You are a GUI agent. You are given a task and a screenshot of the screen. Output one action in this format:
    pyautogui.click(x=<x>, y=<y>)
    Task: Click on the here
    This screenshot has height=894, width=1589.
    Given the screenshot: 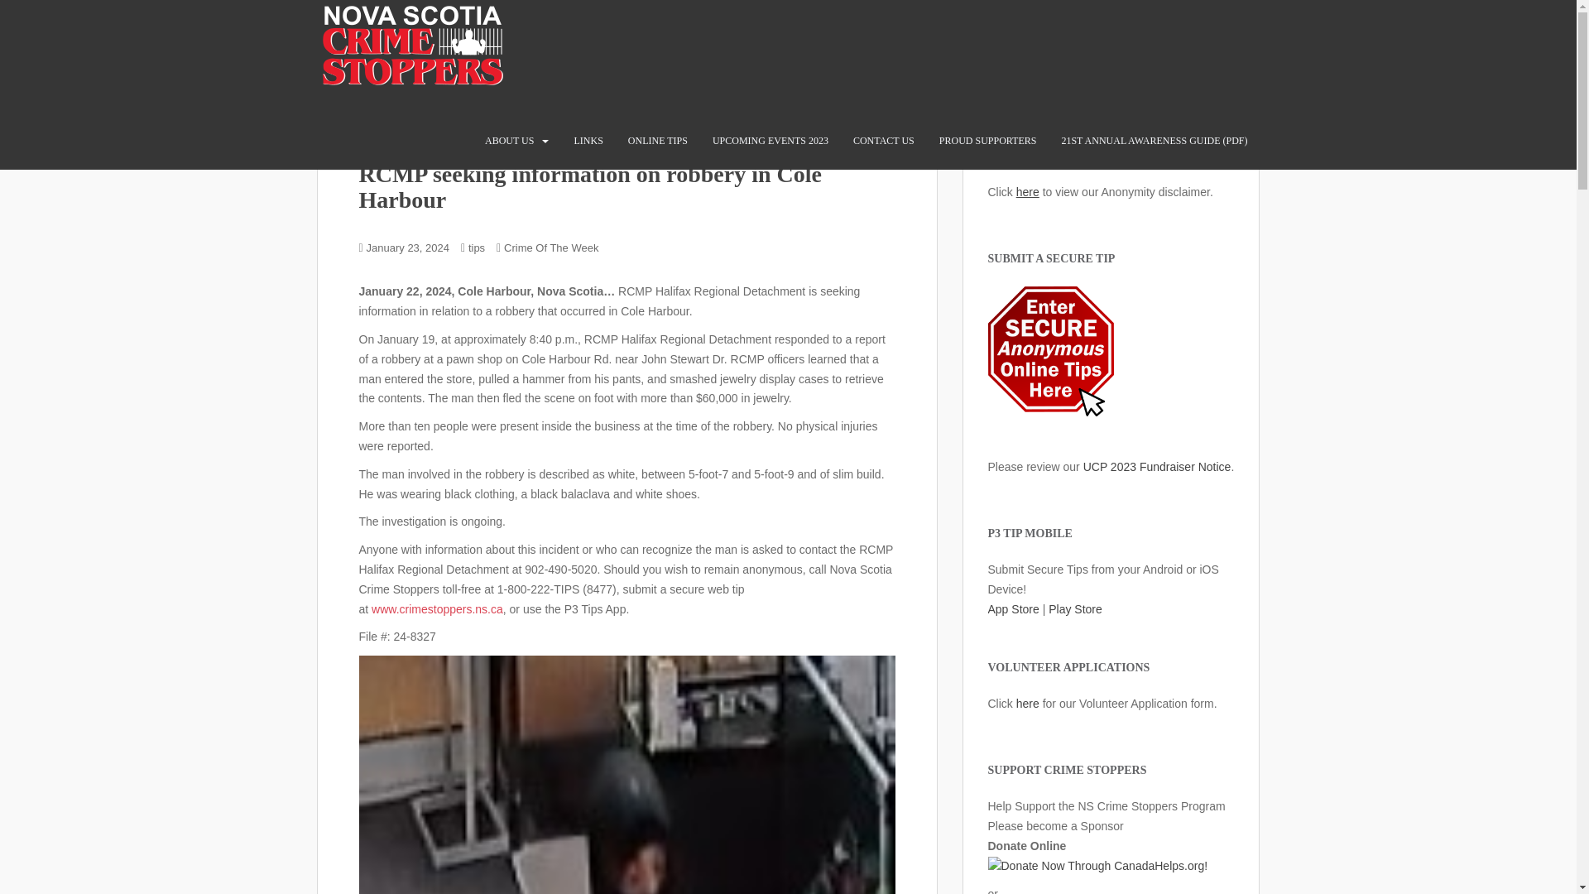 What is the action you would take?
    pyautogui.click(x=1028, y=191)
    